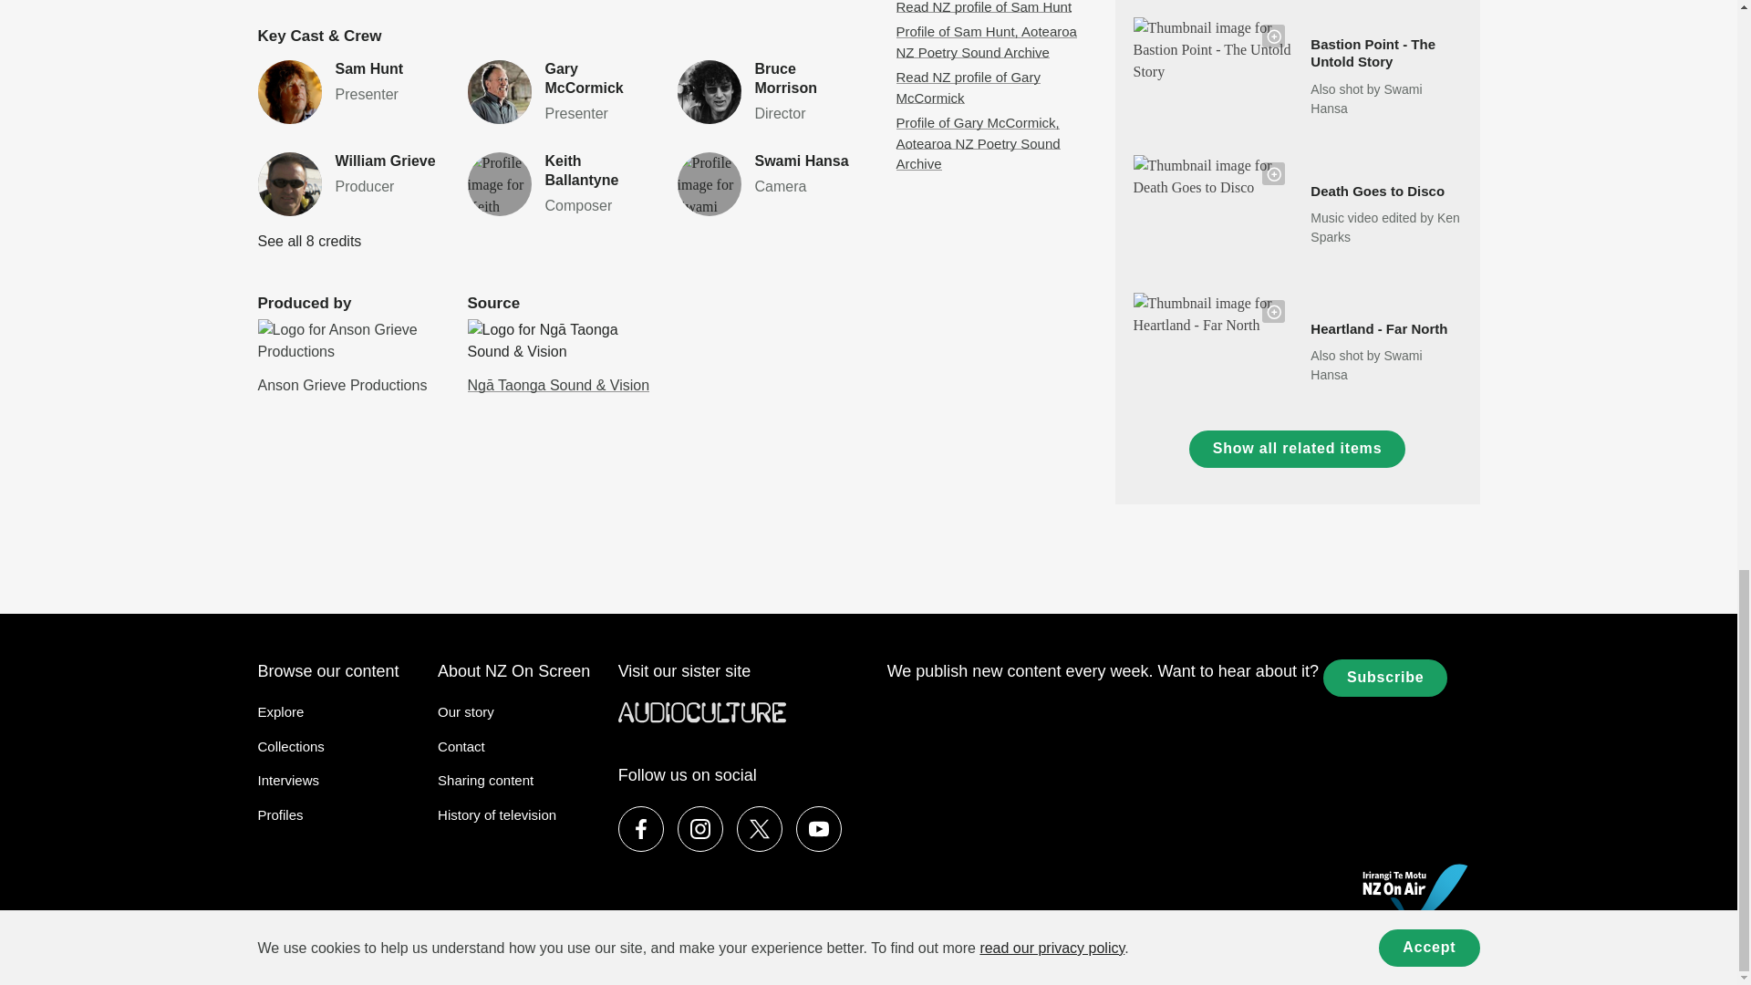 The height and width of the screenshot is (985, 1751). Describe the element at coordinates (308, 241) in the screenshot. I see `Connect with us on Facebook` at that location.